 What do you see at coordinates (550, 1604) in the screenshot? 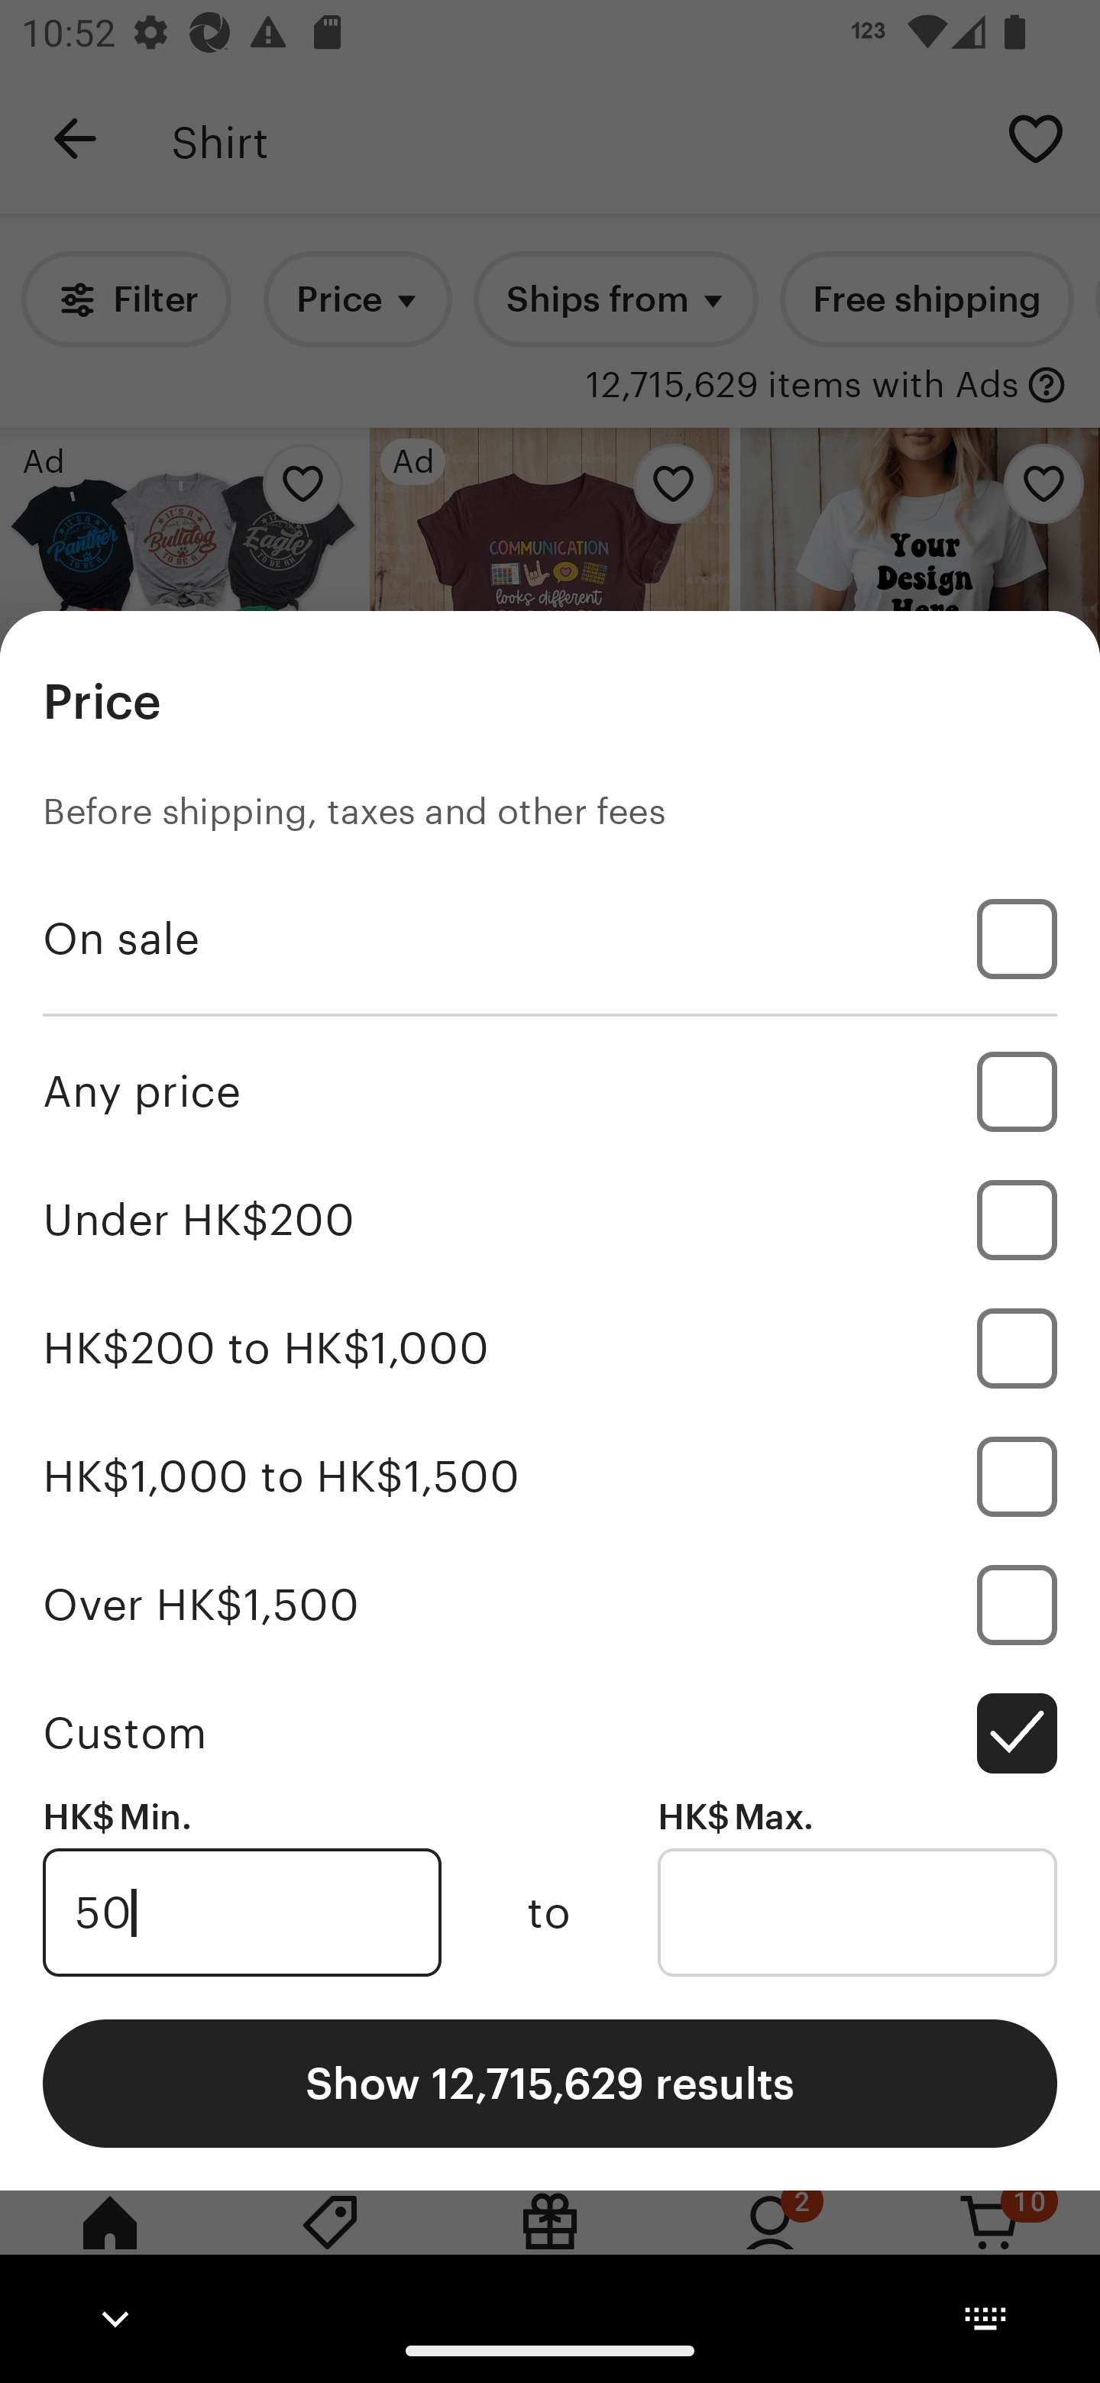
I see `Over HK$1,500` at bounding box center [550, 1604].